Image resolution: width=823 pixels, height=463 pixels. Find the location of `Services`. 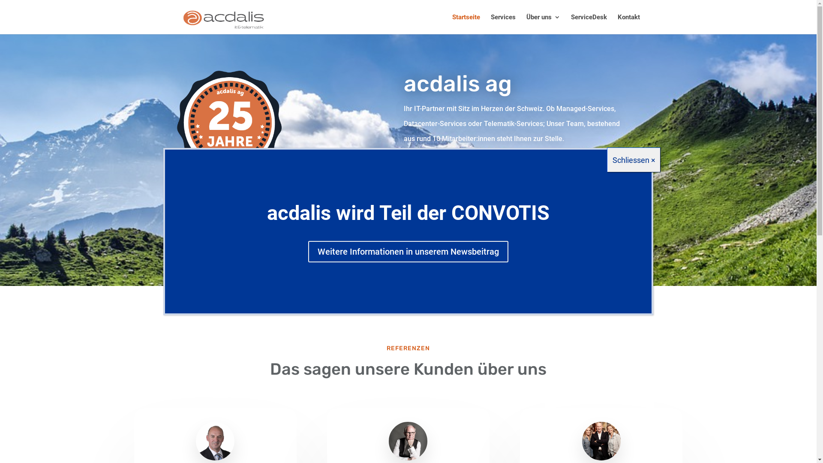

Services is located at coordinates (503, 24).